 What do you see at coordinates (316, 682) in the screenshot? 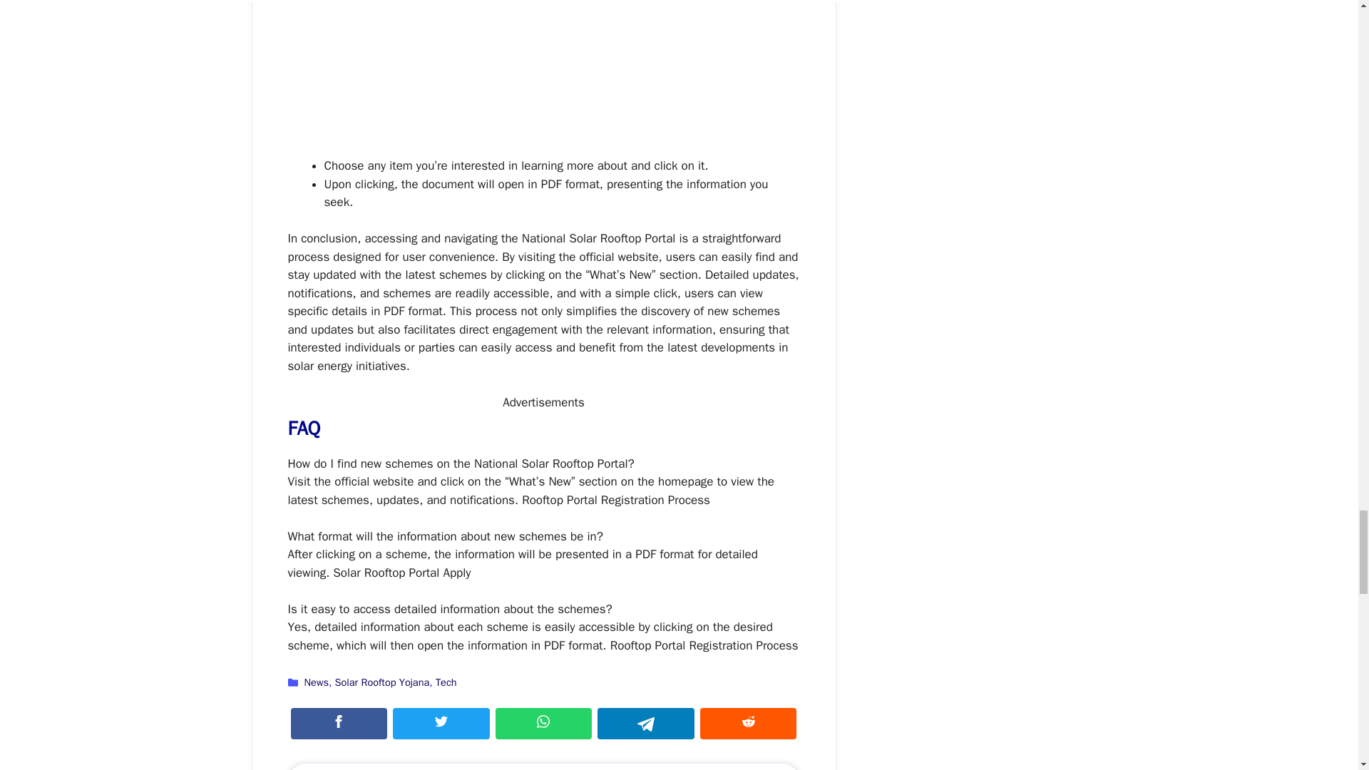
I see `News` at bounding box center [316, 682].